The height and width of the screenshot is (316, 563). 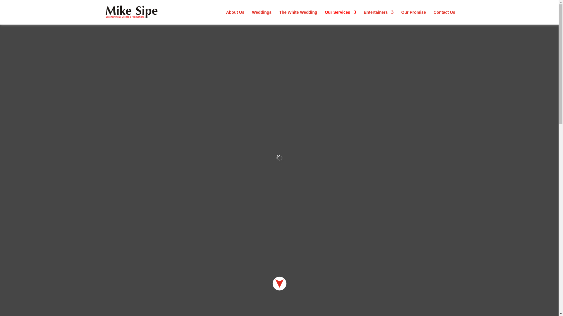 What do you see at coordinates (235, 17) in the screenshot?
I see `About Us` at bounding box center [235, 17].